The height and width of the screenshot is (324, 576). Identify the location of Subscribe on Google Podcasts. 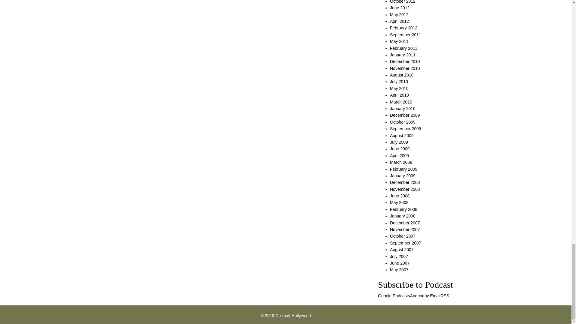
(394, 296).